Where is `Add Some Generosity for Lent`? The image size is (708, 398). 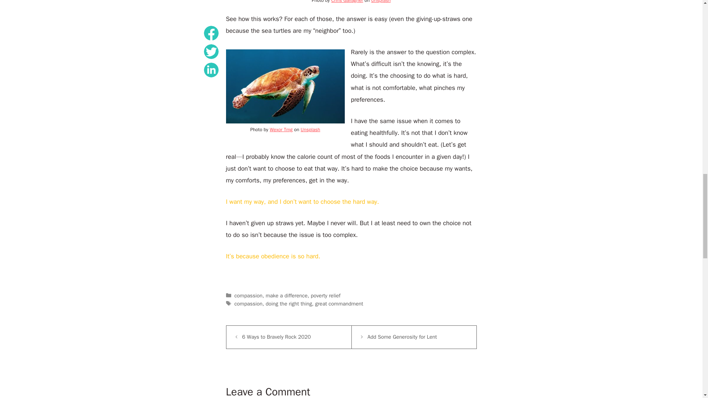
Add Some Generosity for Lent is located at coordinates (402, 337).